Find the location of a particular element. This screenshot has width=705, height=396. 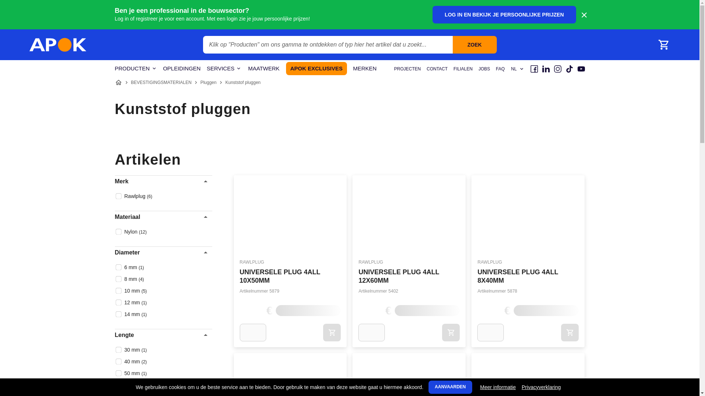

Winkelmandje is located at coordinates (664, 45).